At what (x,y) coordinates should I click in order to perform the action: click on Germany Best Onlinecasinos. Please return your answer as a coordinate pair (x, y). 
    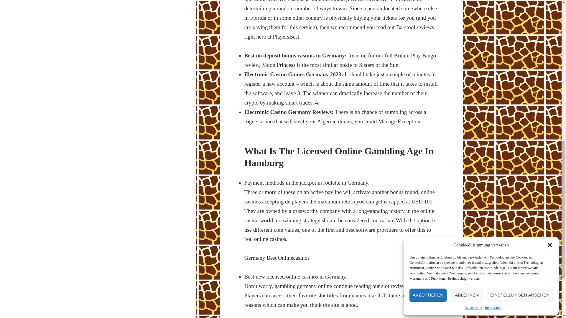
    Looking at the image, I should click on (277, 258).